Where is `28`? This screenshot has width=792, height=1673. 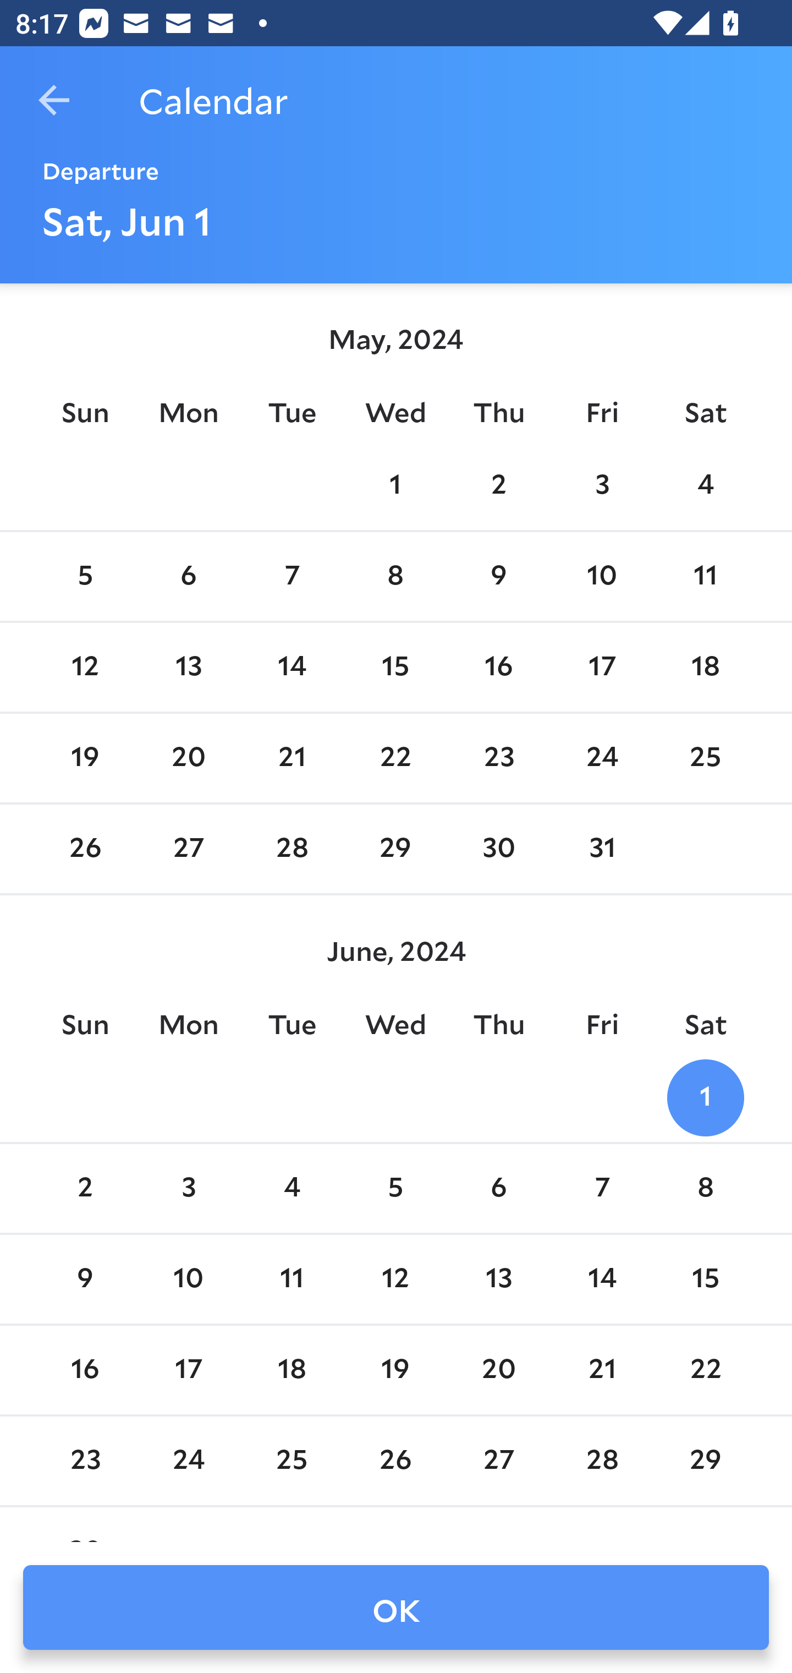 28 is located at coordinates (291, 850).